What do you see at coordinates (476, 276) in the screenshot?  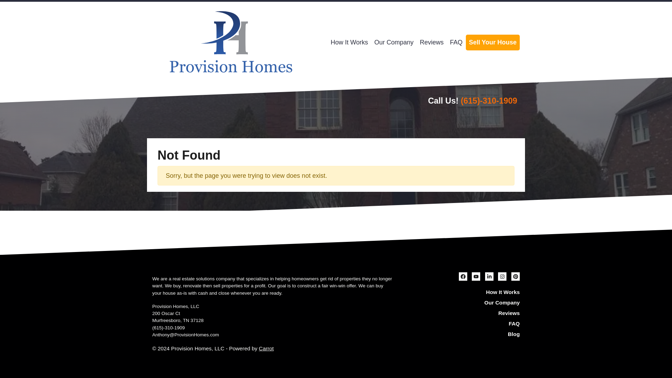 I see `YouTube` at bounding box center [476, 276].